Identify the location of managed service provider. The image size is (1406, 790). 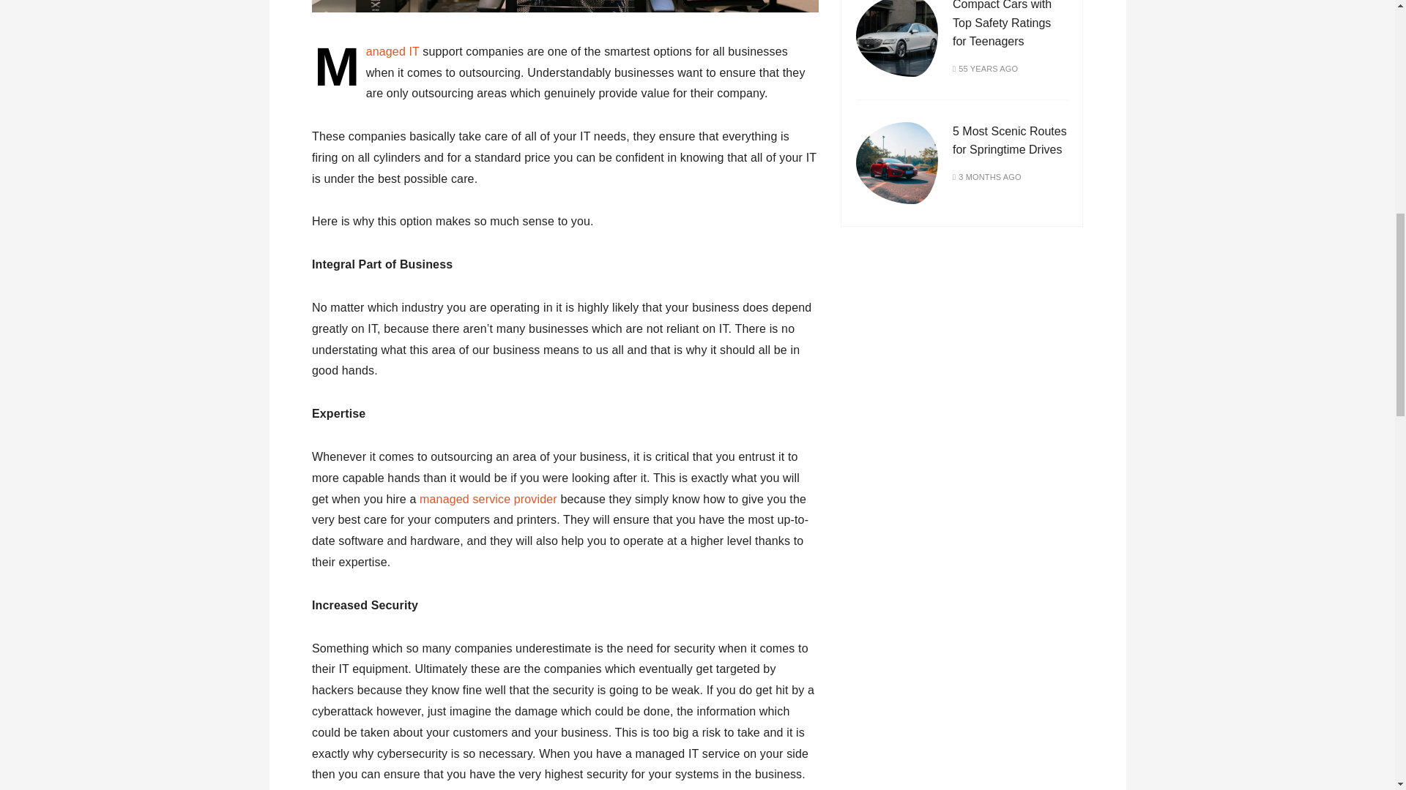
(488, 499).